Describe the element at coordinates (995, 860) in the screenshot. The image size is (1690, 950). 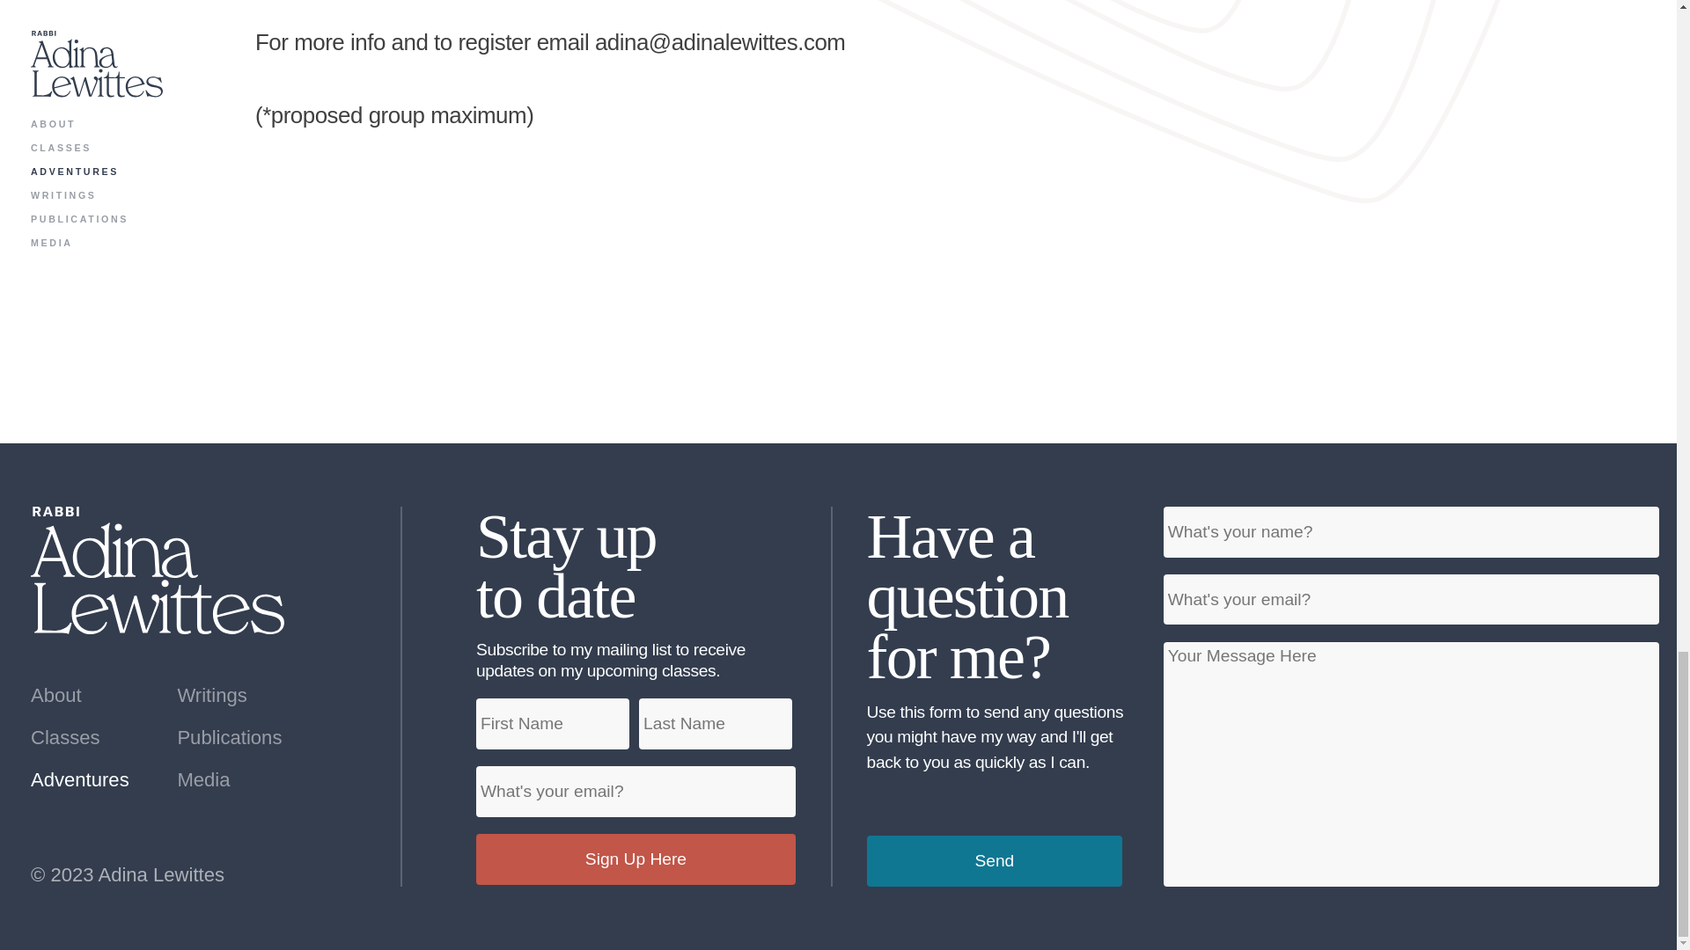
I see `Send` at that location.